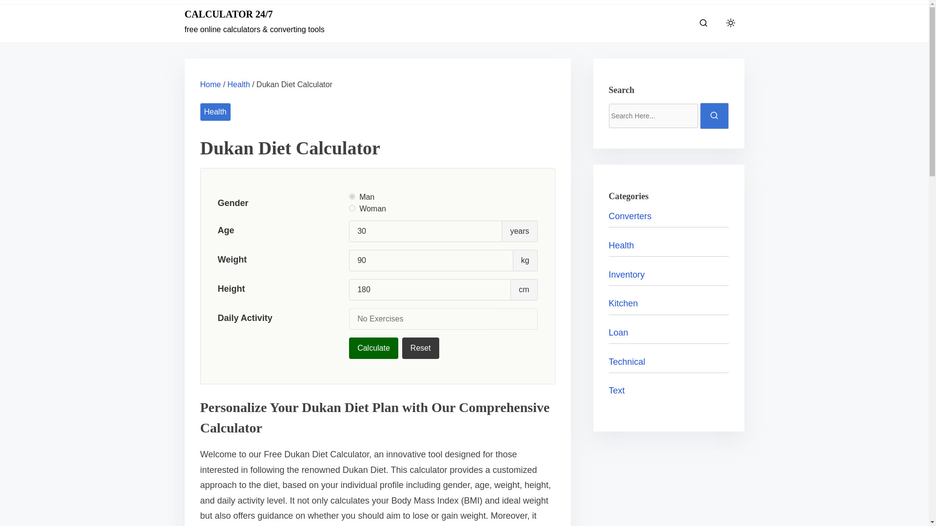  I want to click on Reset, so click(420, 348).